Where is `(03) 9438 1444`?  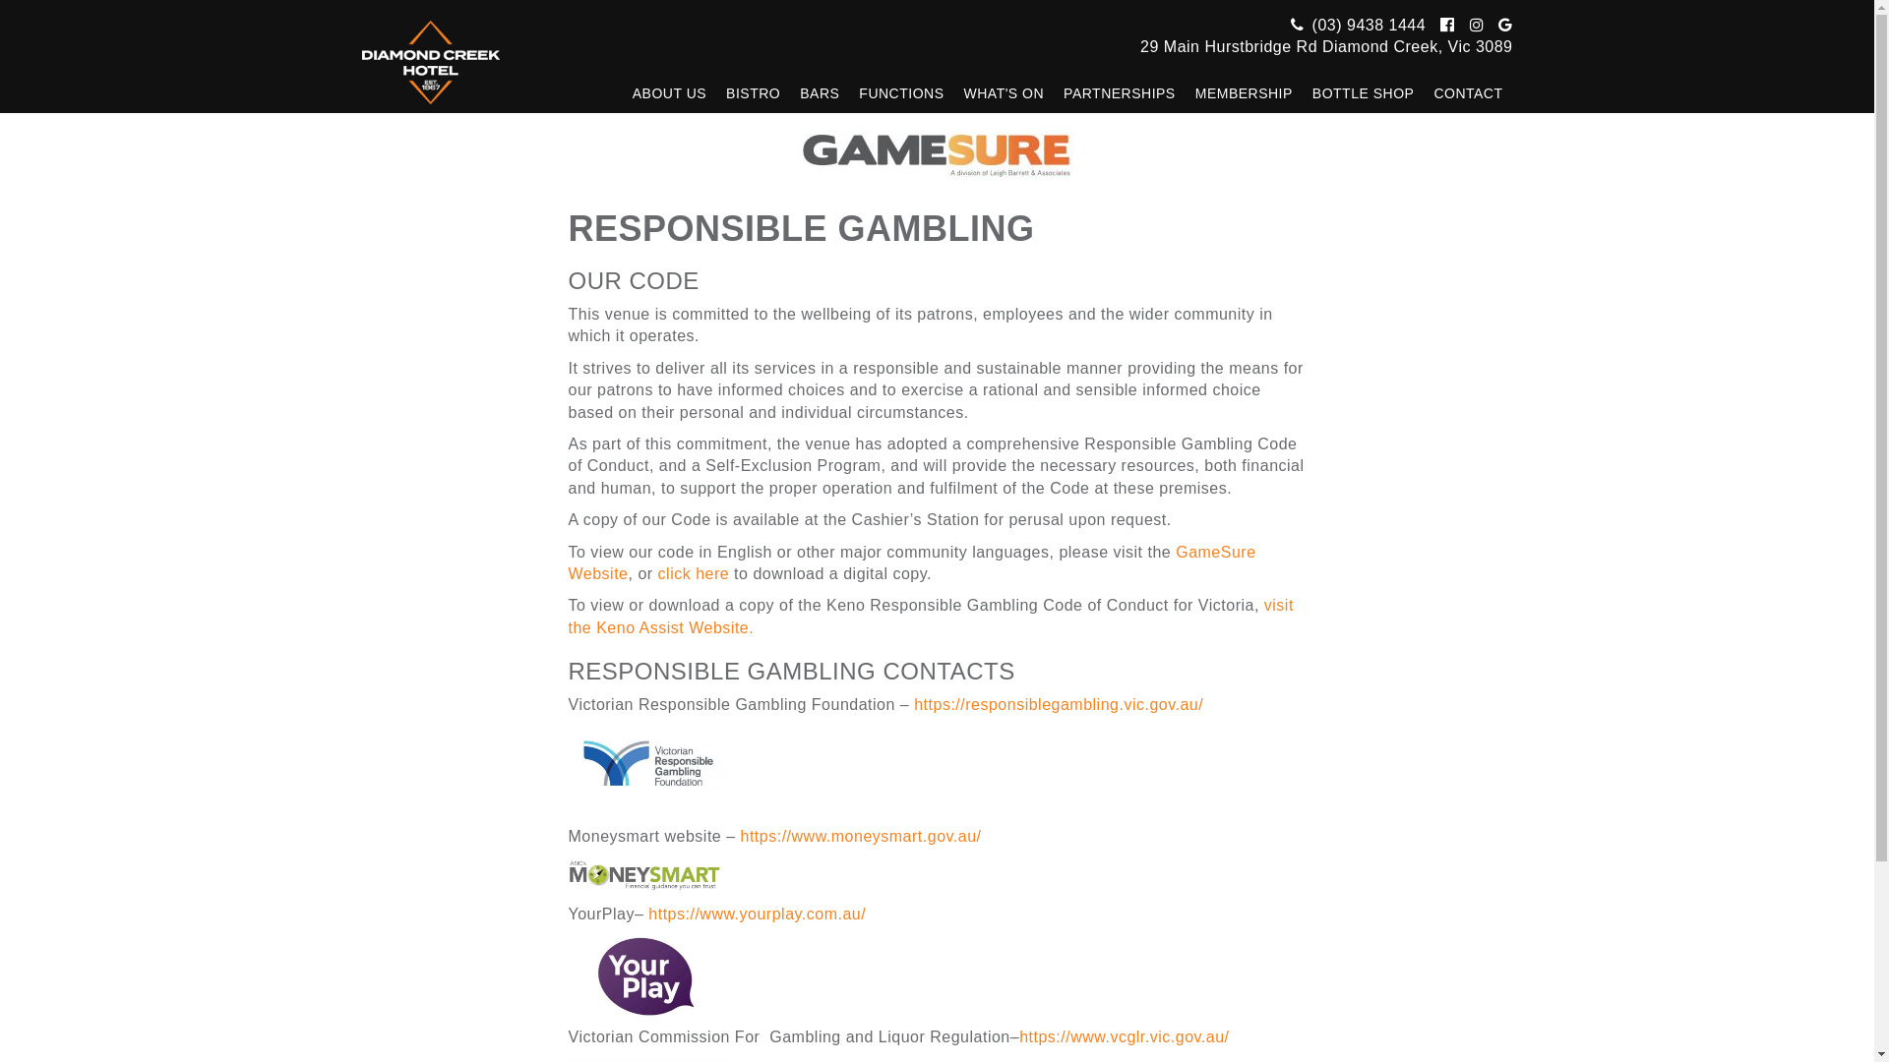 (03) 9438 1444 is located at coordinates (1356, 26).